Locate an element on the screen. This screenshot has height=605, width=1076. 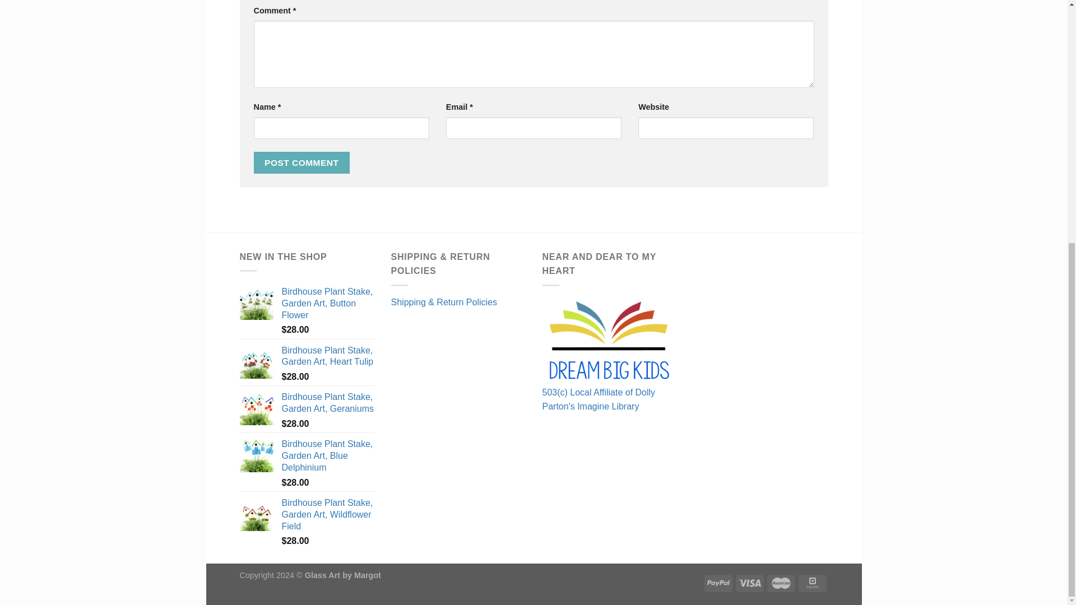
Post Comment is located at coordinates (302, 162).